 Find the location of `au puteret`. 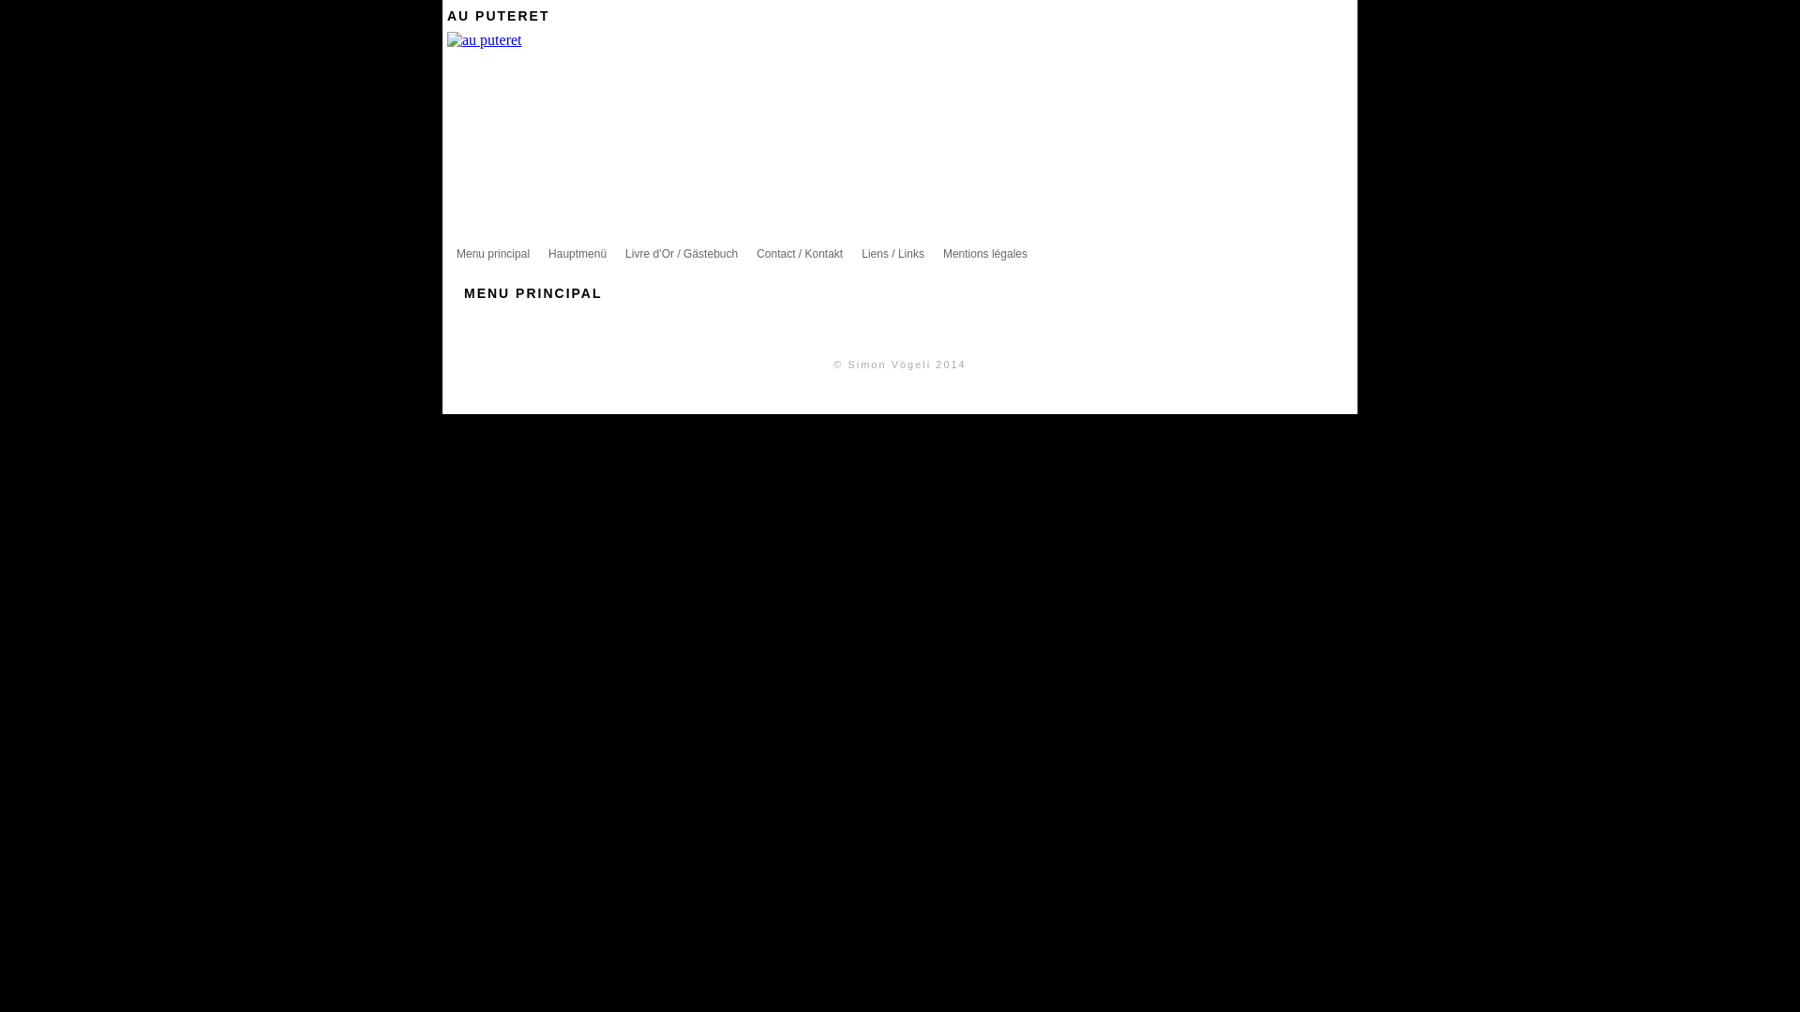

au puteret is located at coordinates (485, 39).